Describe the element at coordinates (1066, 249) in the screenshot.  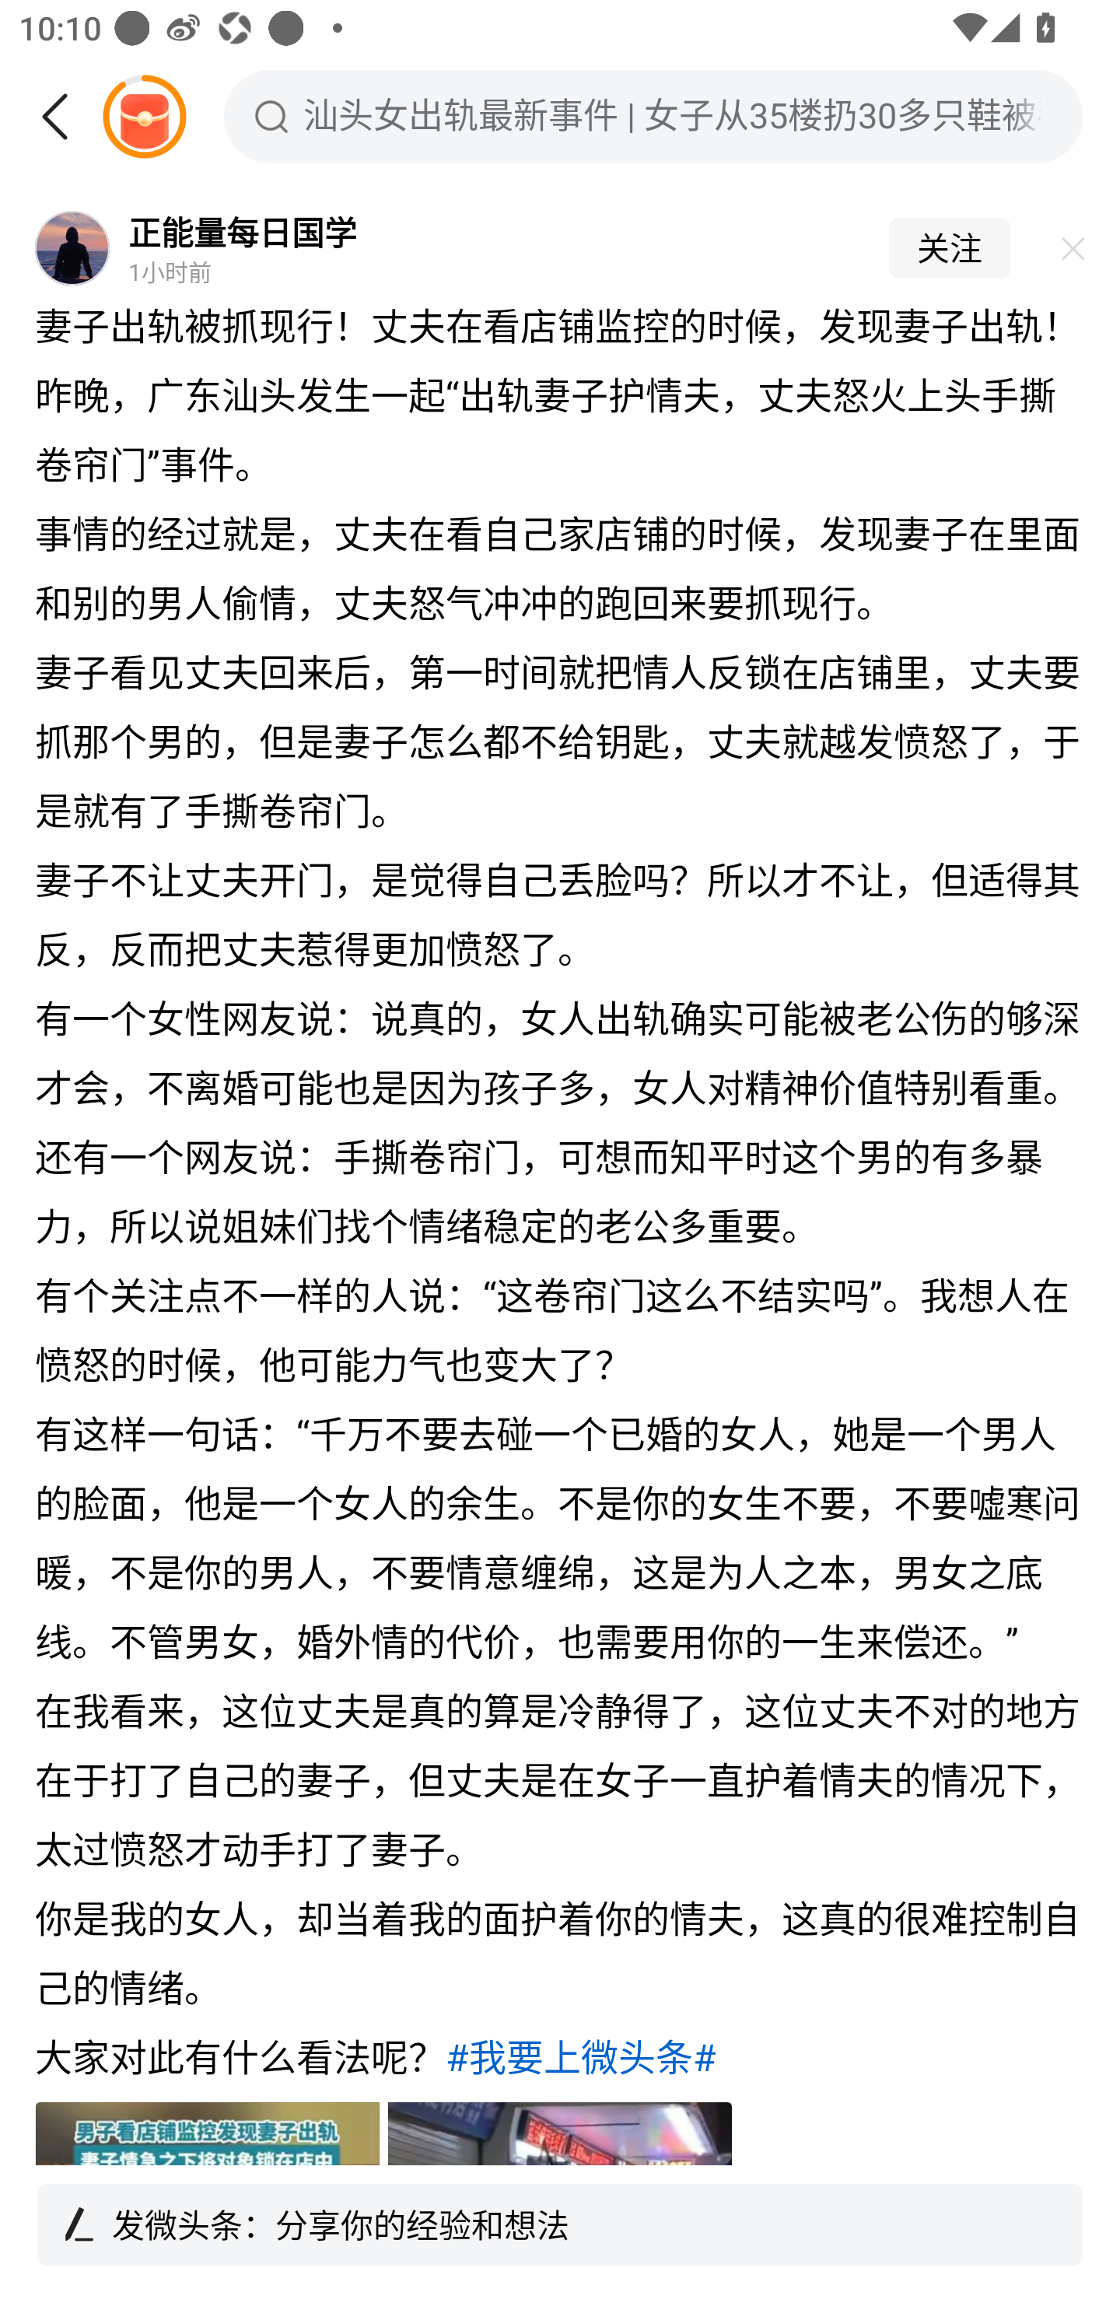
I see `减少此类内容推荐` at that location.